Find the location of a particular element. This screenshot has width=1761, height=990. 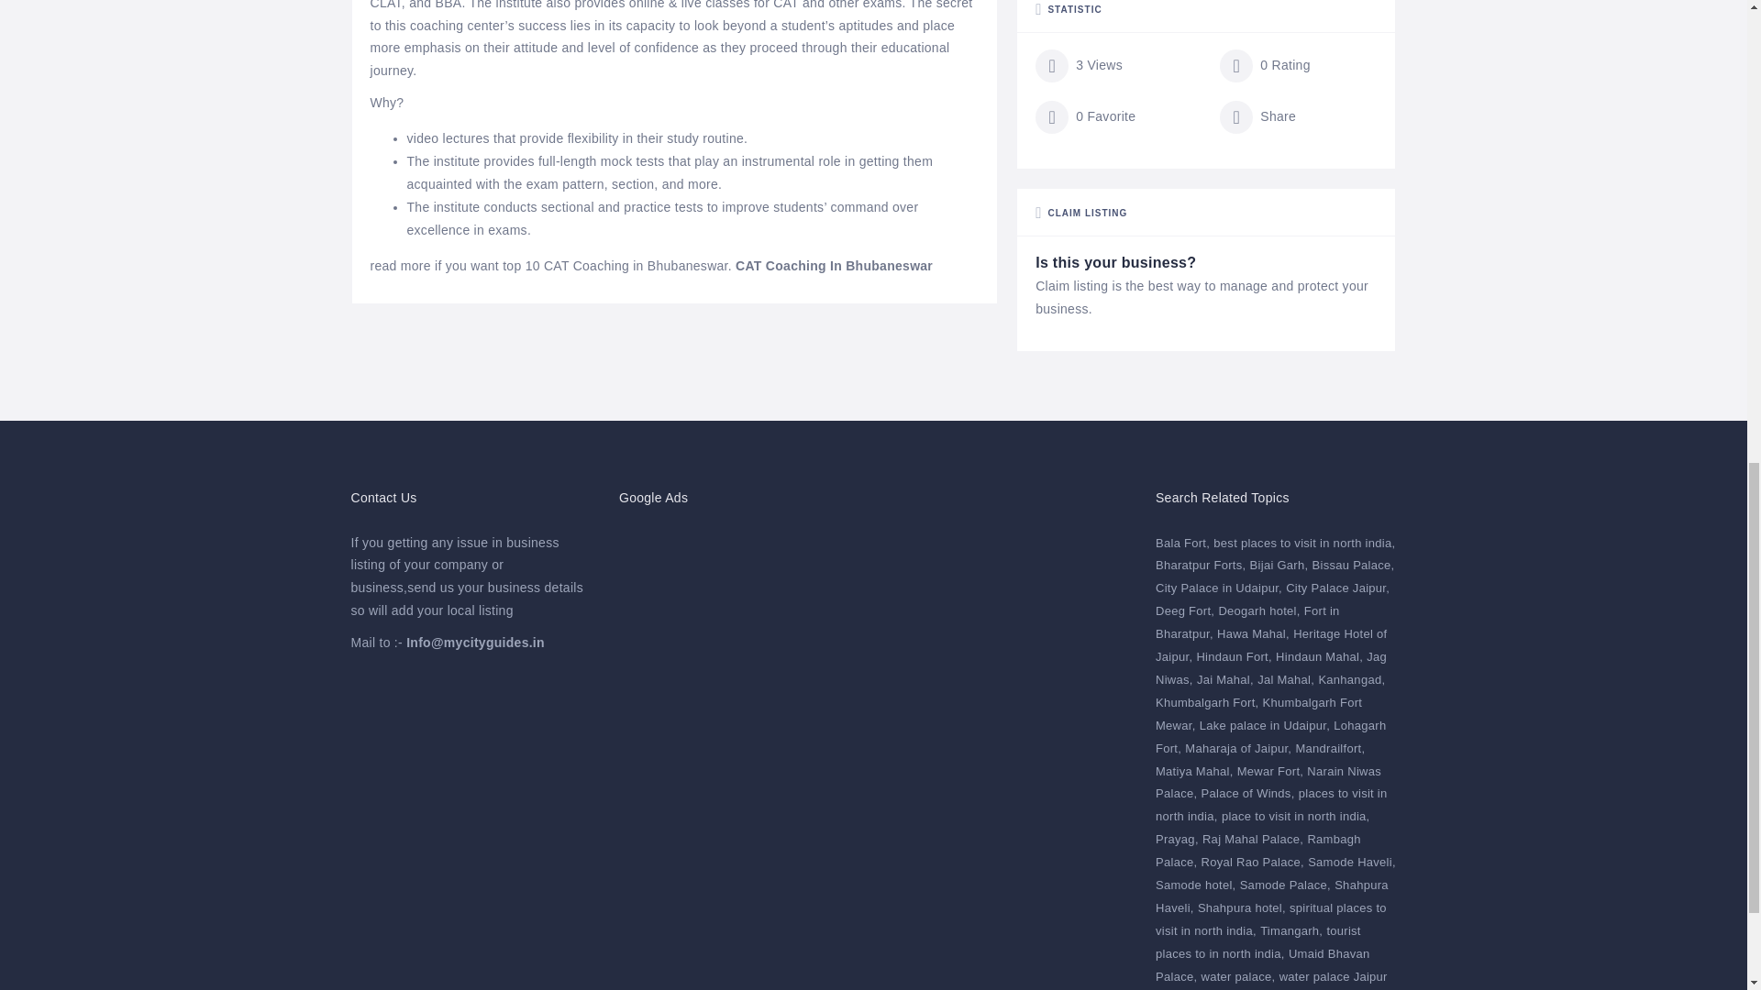

Bharatpur Forts is located at coordinates (1200, 565).